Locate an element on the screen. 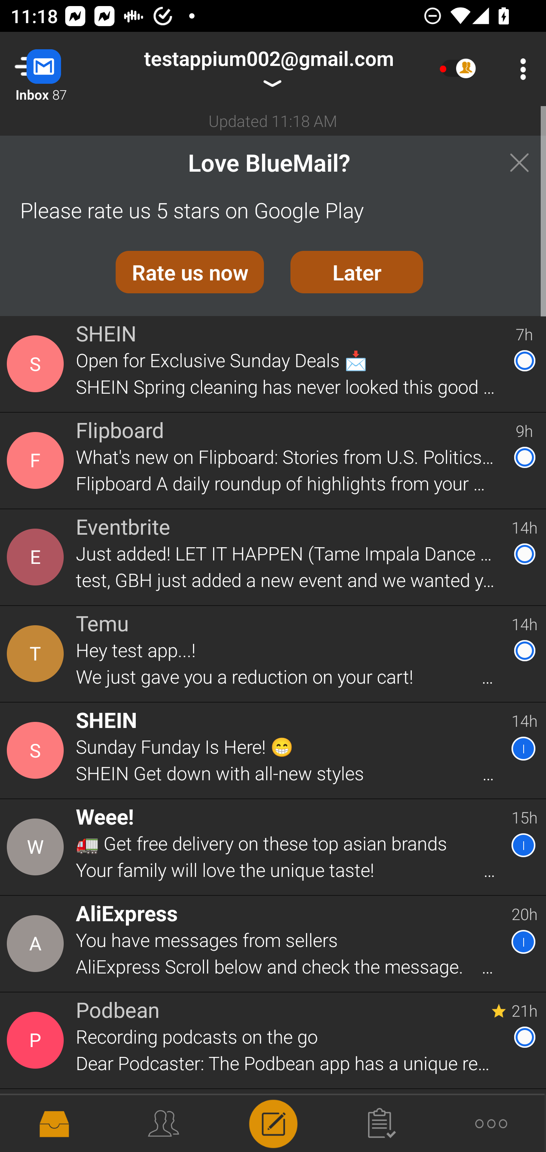 The width and height of the screenshot is (546, 1152). Later is located at coordinates (357, 272).